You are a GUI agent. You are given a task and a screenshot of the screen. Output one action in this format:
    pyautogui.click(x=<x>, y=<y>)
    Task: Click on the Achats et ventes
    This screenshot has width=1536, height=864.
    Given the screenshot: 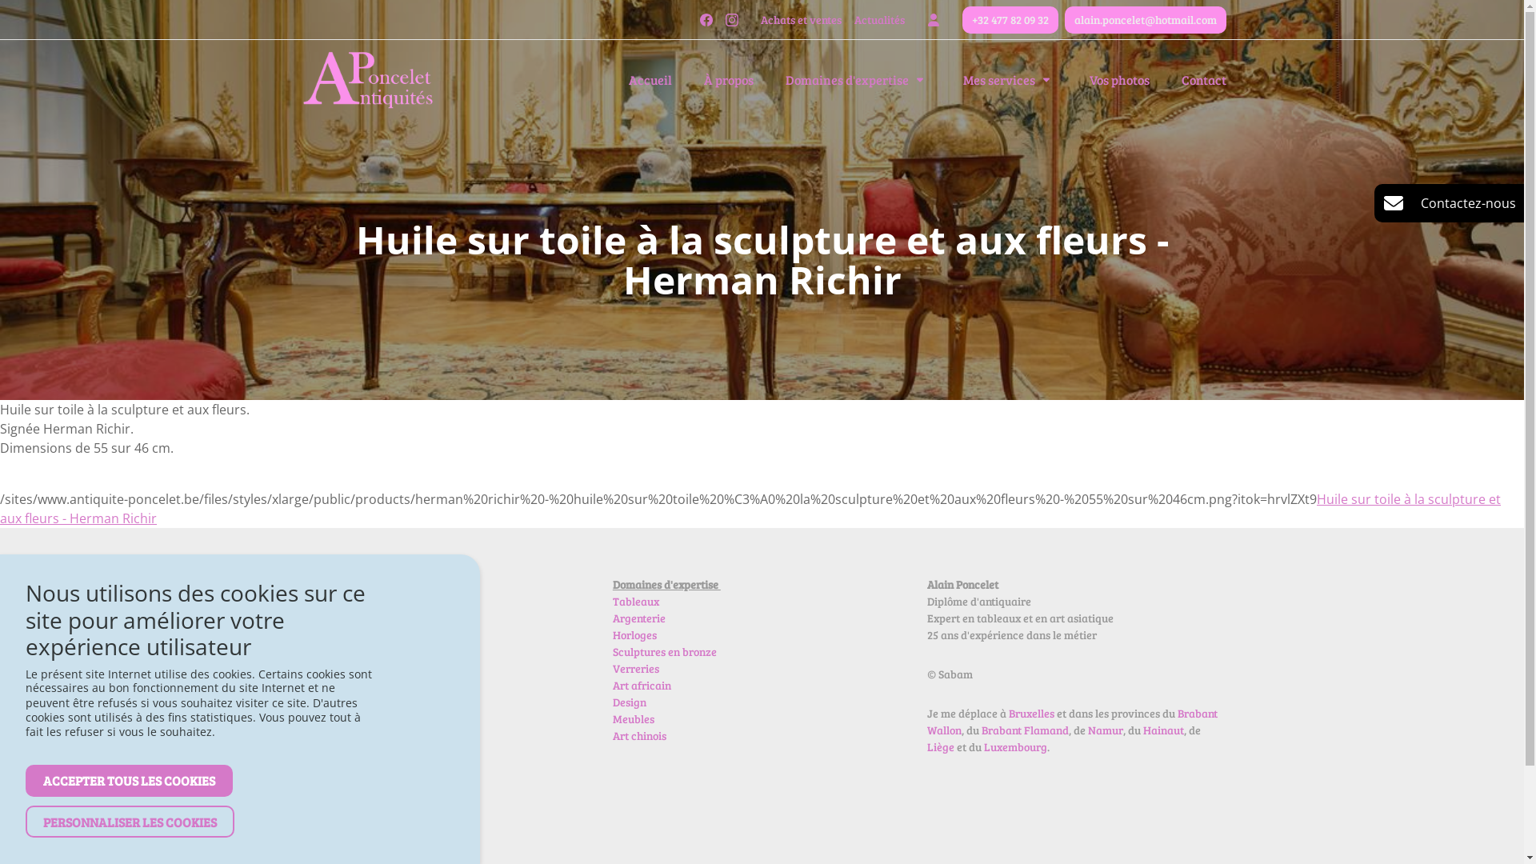 What is the action you would take?
    pyautogui.click(x=800, y=20)
    